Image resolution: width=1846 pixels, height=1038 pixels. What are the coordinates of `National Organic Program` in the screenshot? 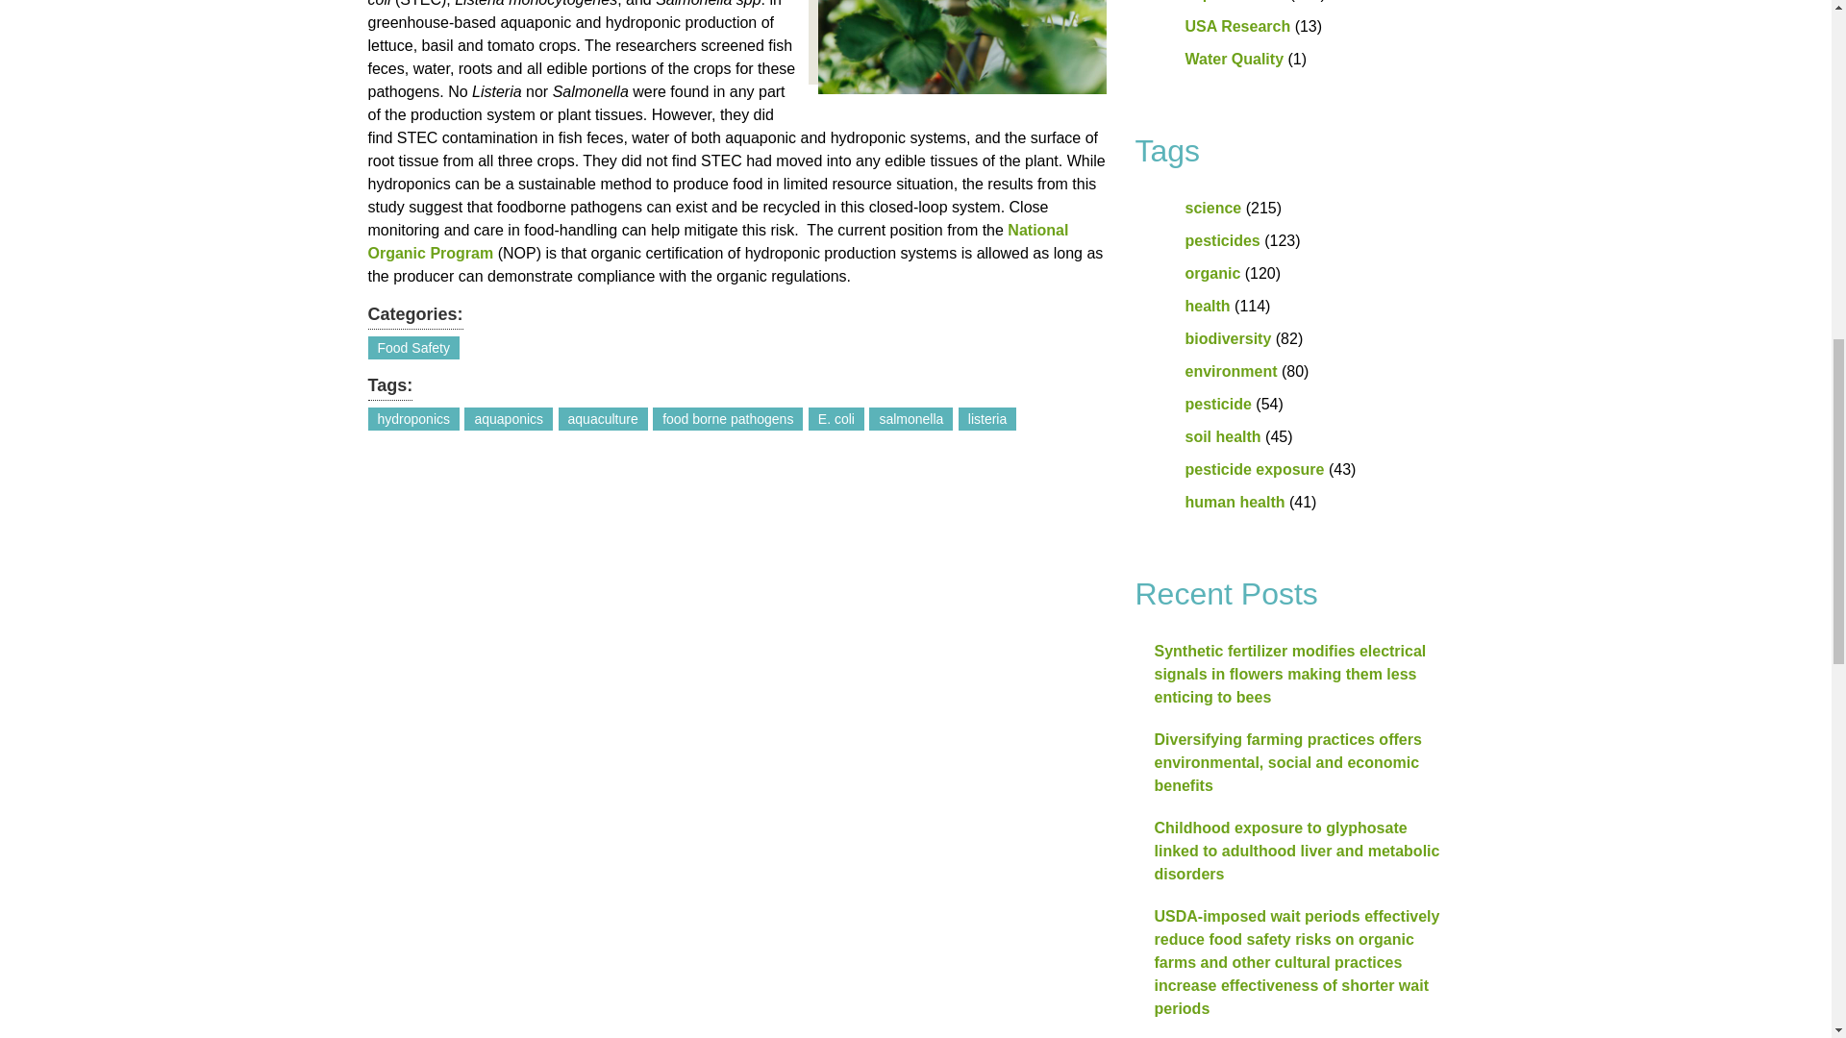 It's located at (717, 242).